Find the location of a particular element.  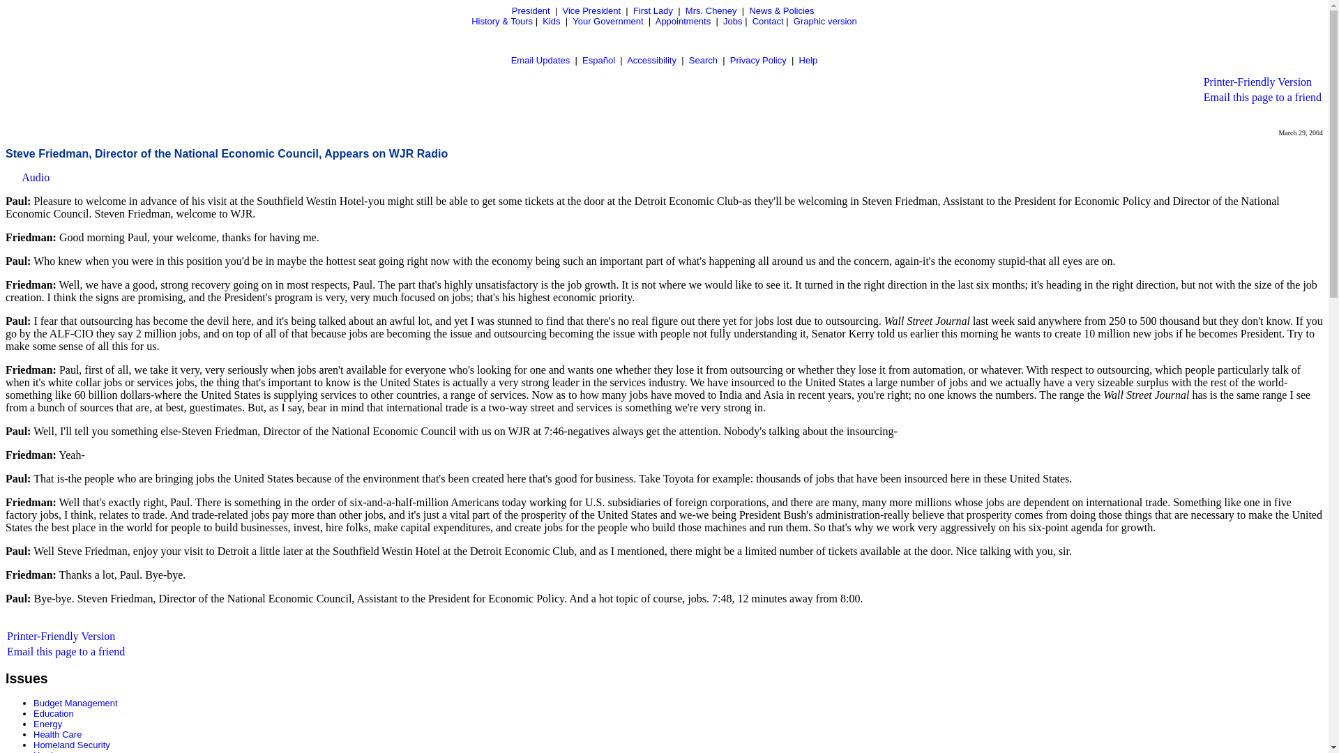

Jobs is located at coordinates (732, 21).